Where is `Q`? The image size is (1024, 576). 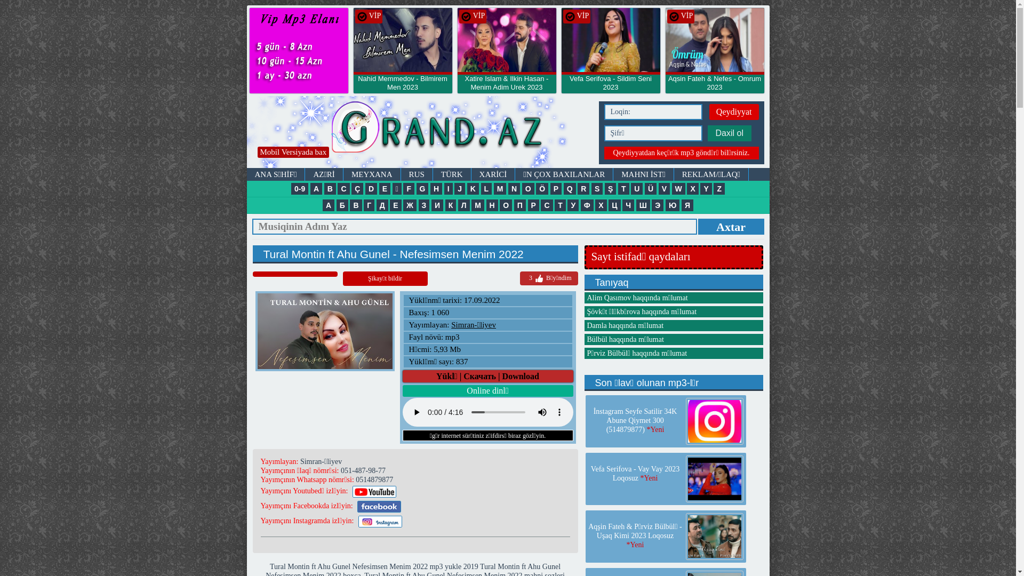
Q is located at coordinates (570, 189).